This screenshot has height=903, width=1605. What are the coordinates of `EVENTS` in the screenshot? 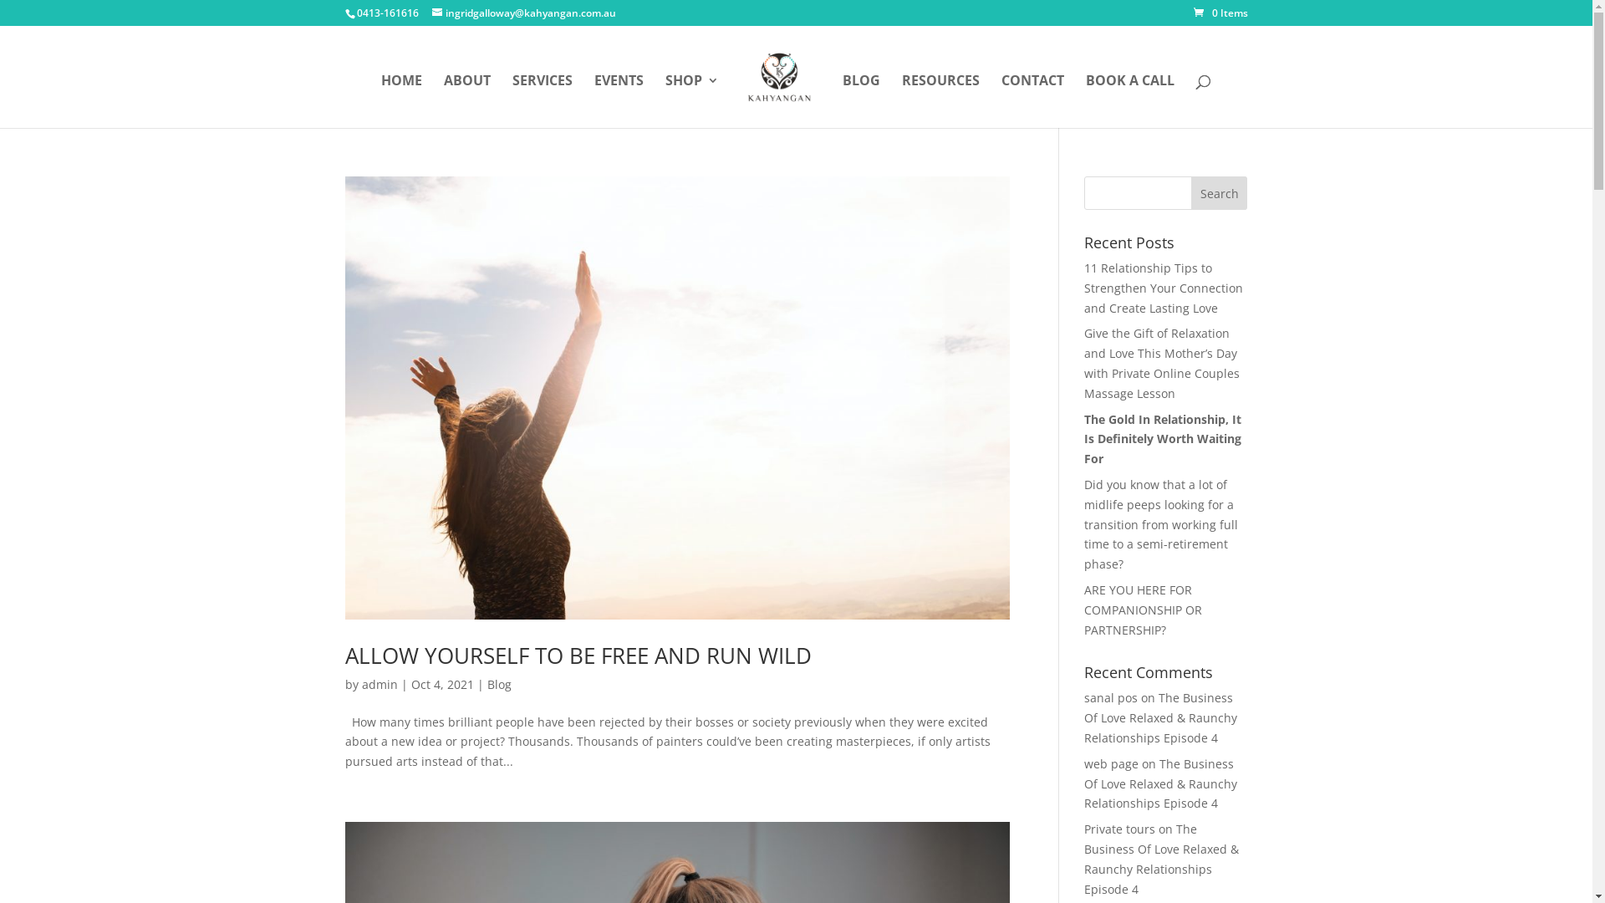 It's located at (619, 101).